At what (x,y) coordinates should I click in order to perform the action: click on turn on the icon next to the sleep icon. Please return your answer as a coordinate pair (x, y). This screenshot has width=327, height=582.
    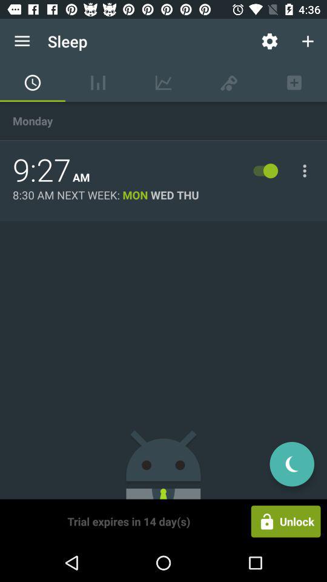
    Looking at the image, I should click on (269, 41).